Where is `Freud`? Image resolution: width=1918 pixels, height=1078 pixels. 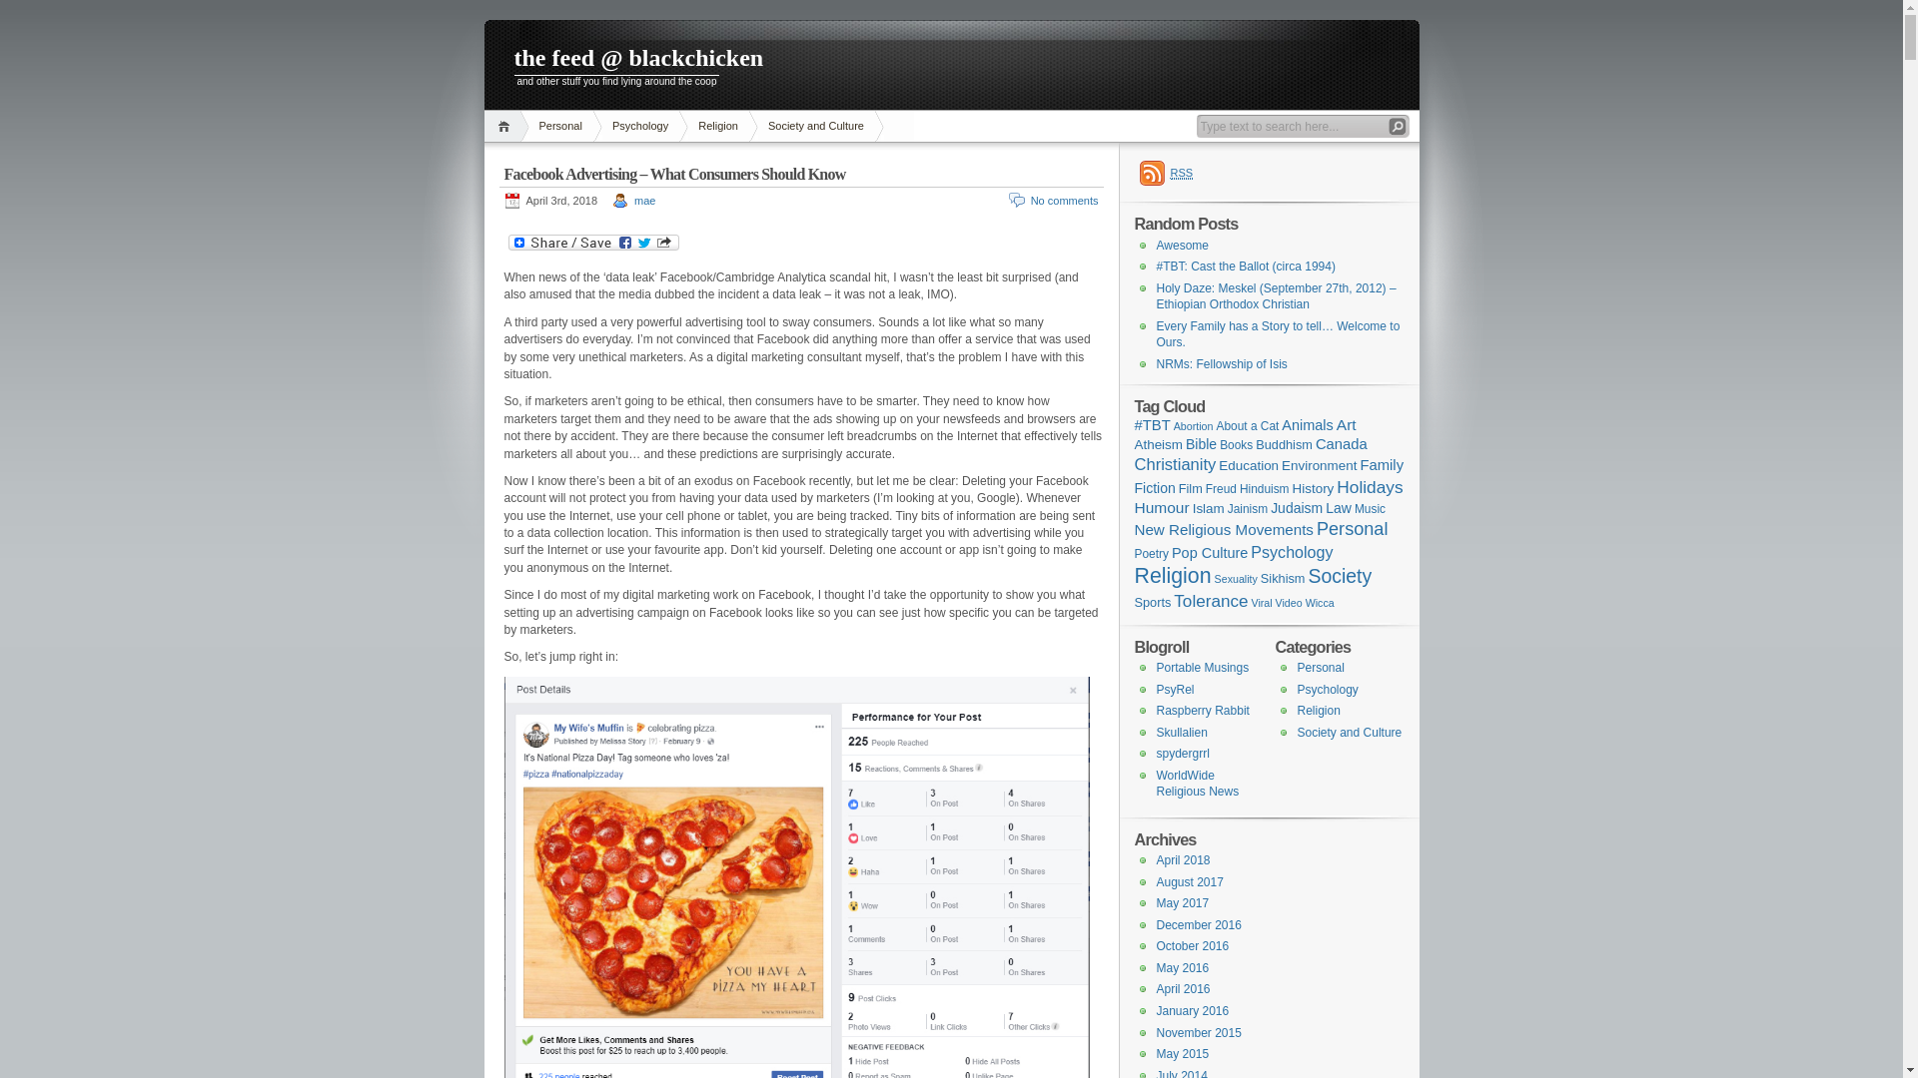
Freud is located at coordinates (1221, 489).